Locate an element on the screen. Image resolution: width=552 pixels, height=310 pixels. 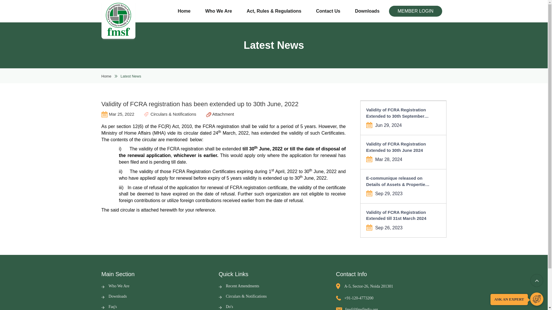
Home is located at coordinates (106, 76).